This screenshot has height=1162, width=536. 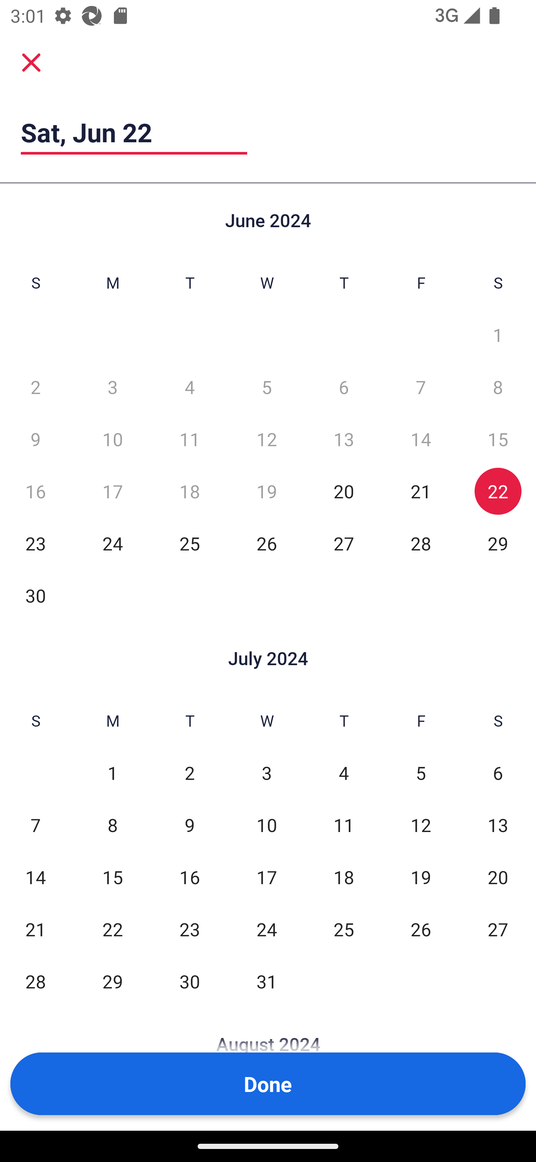 What do you see at coordinates (498, 387) in the screenshot?
I see `8 Sat, Jun 8, Not Selected` at bounding box center [498, 387].